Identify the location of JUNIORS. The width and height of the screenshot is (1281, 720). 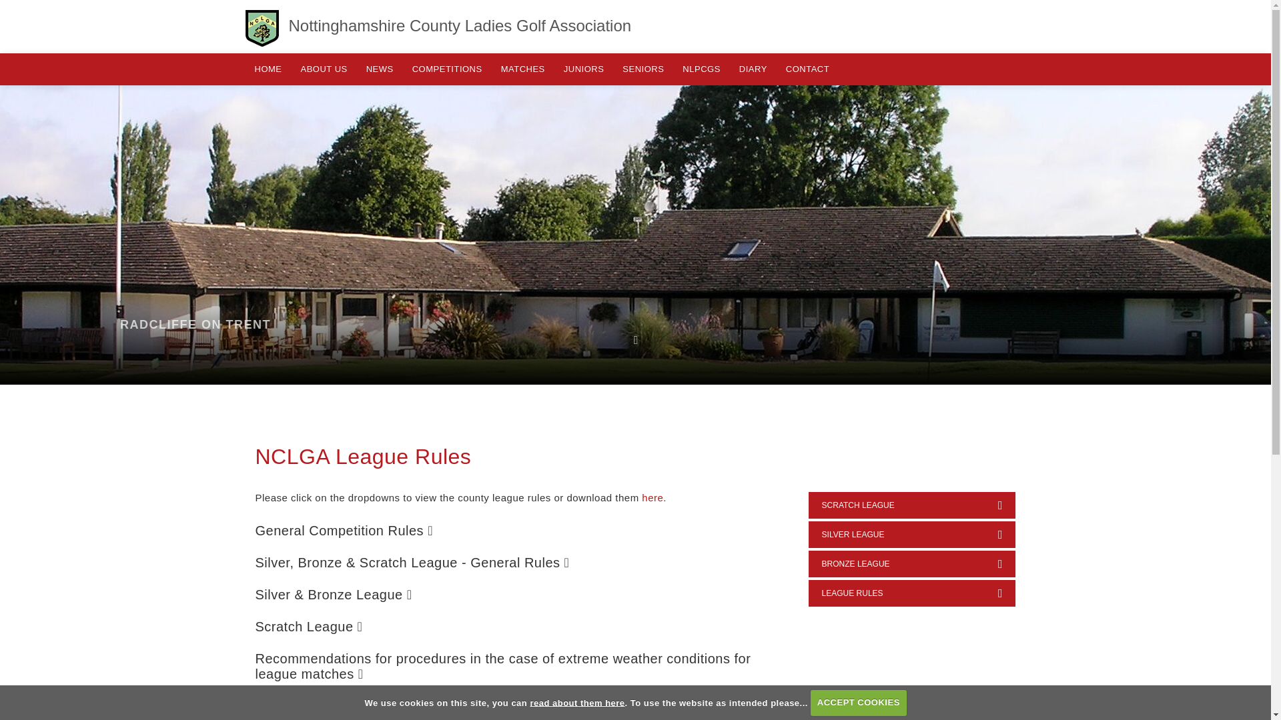
(584, 69).